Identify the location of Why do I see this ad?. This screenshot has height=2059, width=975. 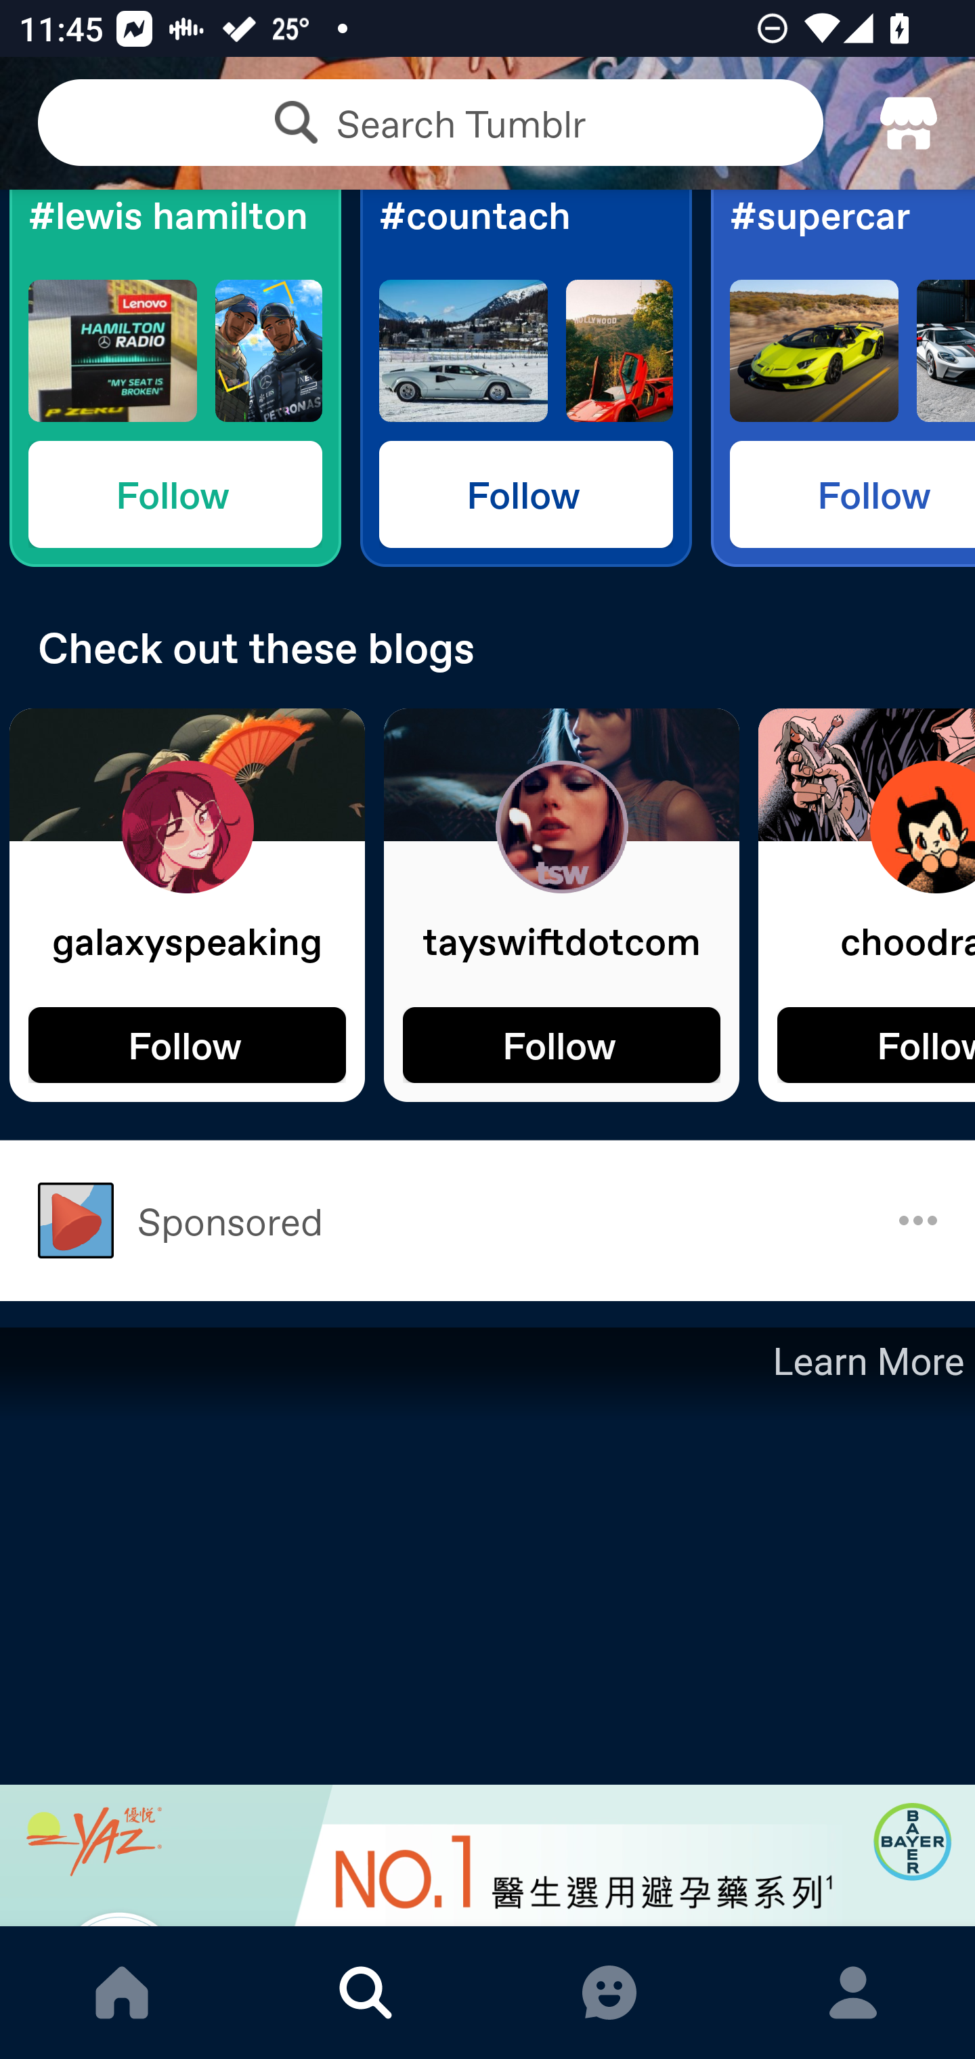
(918, 1220).